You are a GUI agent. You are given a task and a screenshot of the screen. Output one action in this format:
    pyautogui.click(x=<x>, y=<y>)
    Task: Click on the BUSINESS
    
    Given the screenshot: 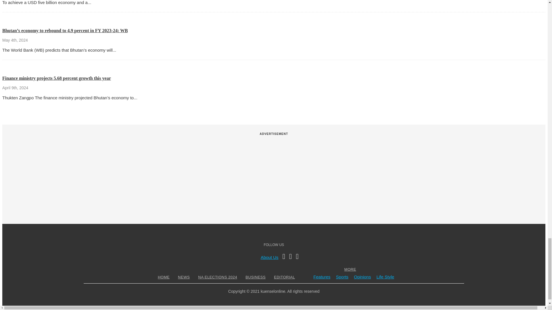 What is the action you would take?
    pyautogui.click(x=255, y=277)
    